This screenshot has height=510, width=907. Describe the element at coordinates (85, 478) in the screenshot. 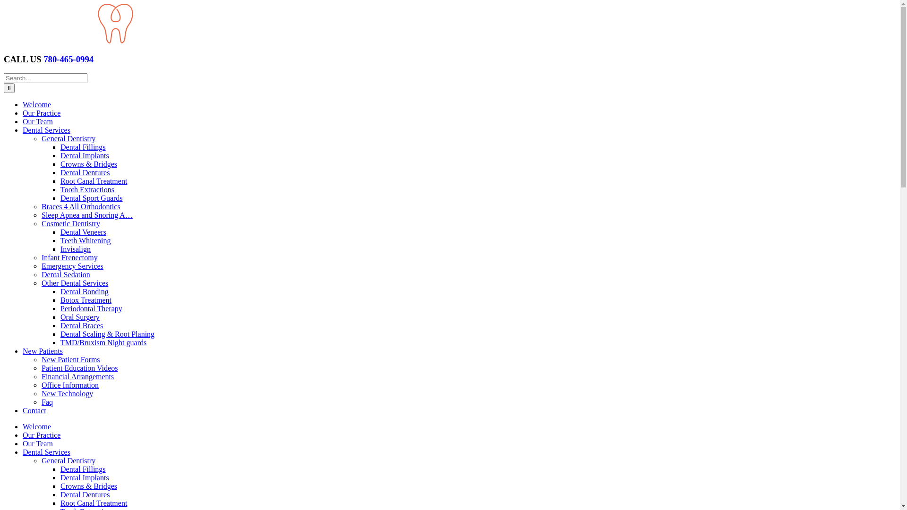

I see `Dental Implants` at that location.